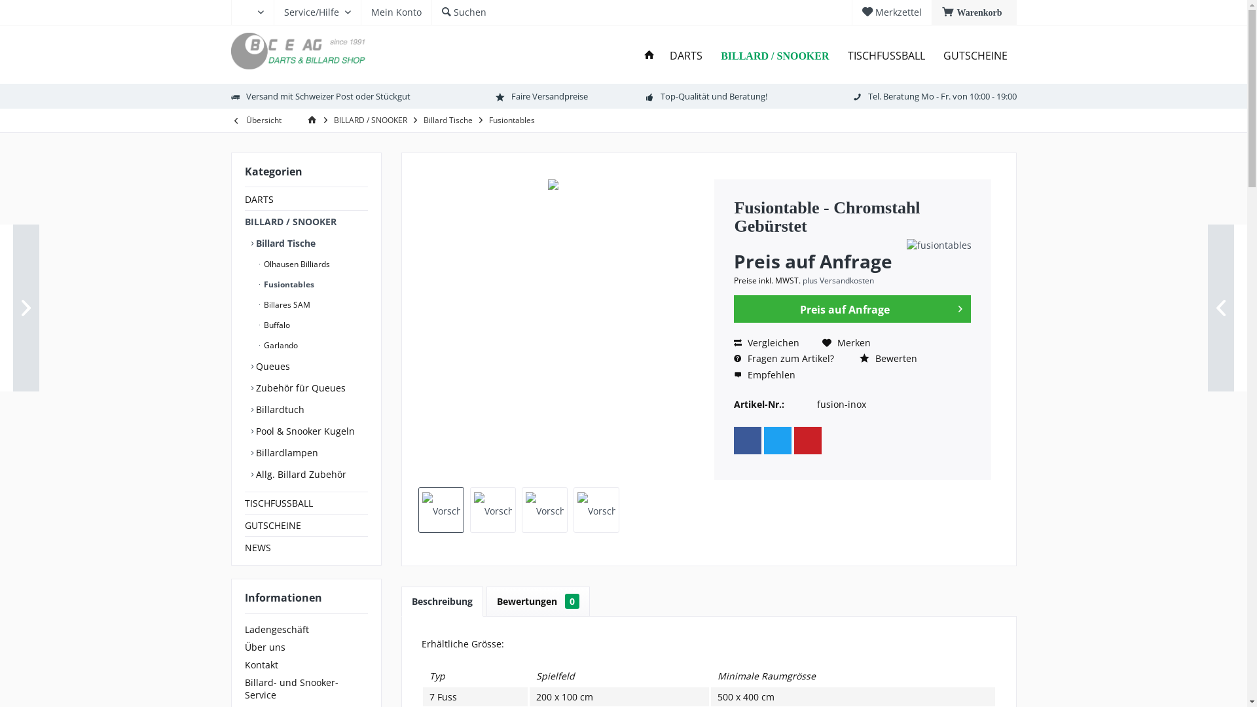 This screenshot has width=1257, height=707. Describe the element at coordinates (852, 309) in the screenshot. I see `Preis auf Anfrage` at that location.